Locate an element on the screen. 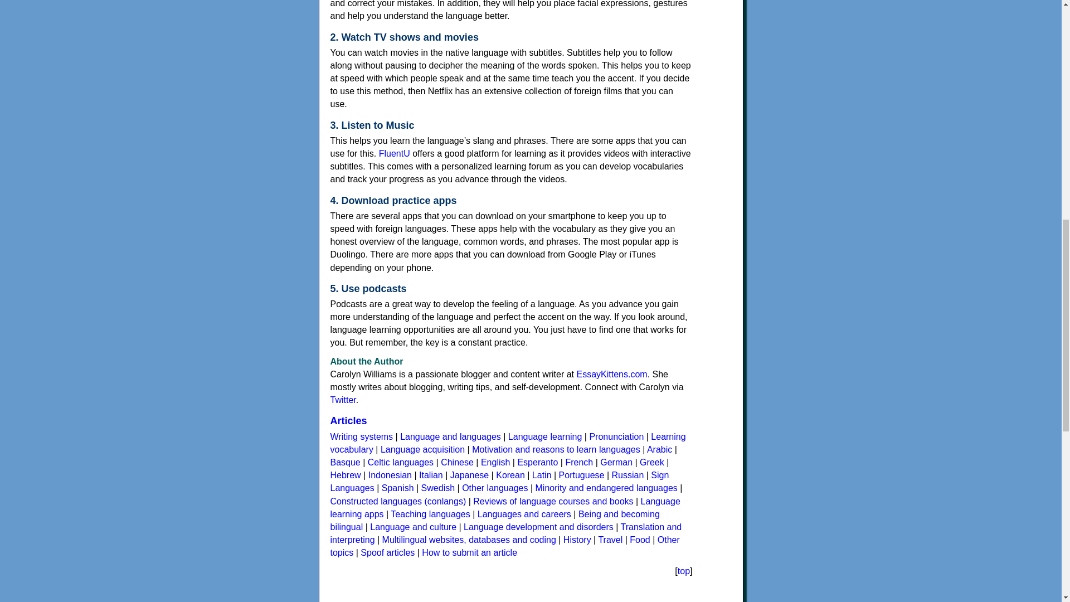  Articles is located at coordinates (348, 420).